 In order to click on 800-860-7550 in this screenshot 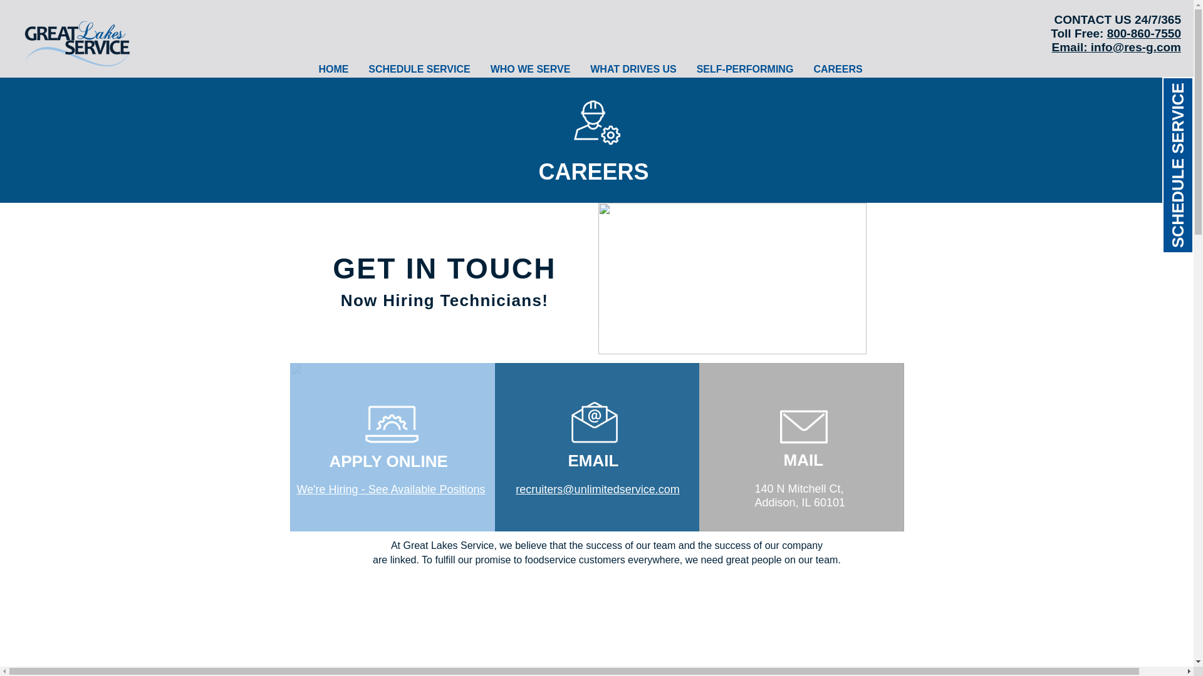, I will do `click(1144, 33)`.